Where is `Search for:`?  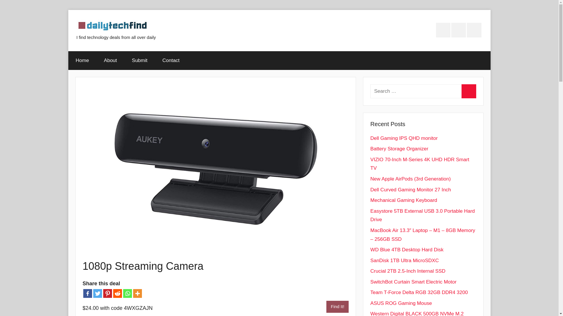 Search for: is located at coordinates (423, 91).